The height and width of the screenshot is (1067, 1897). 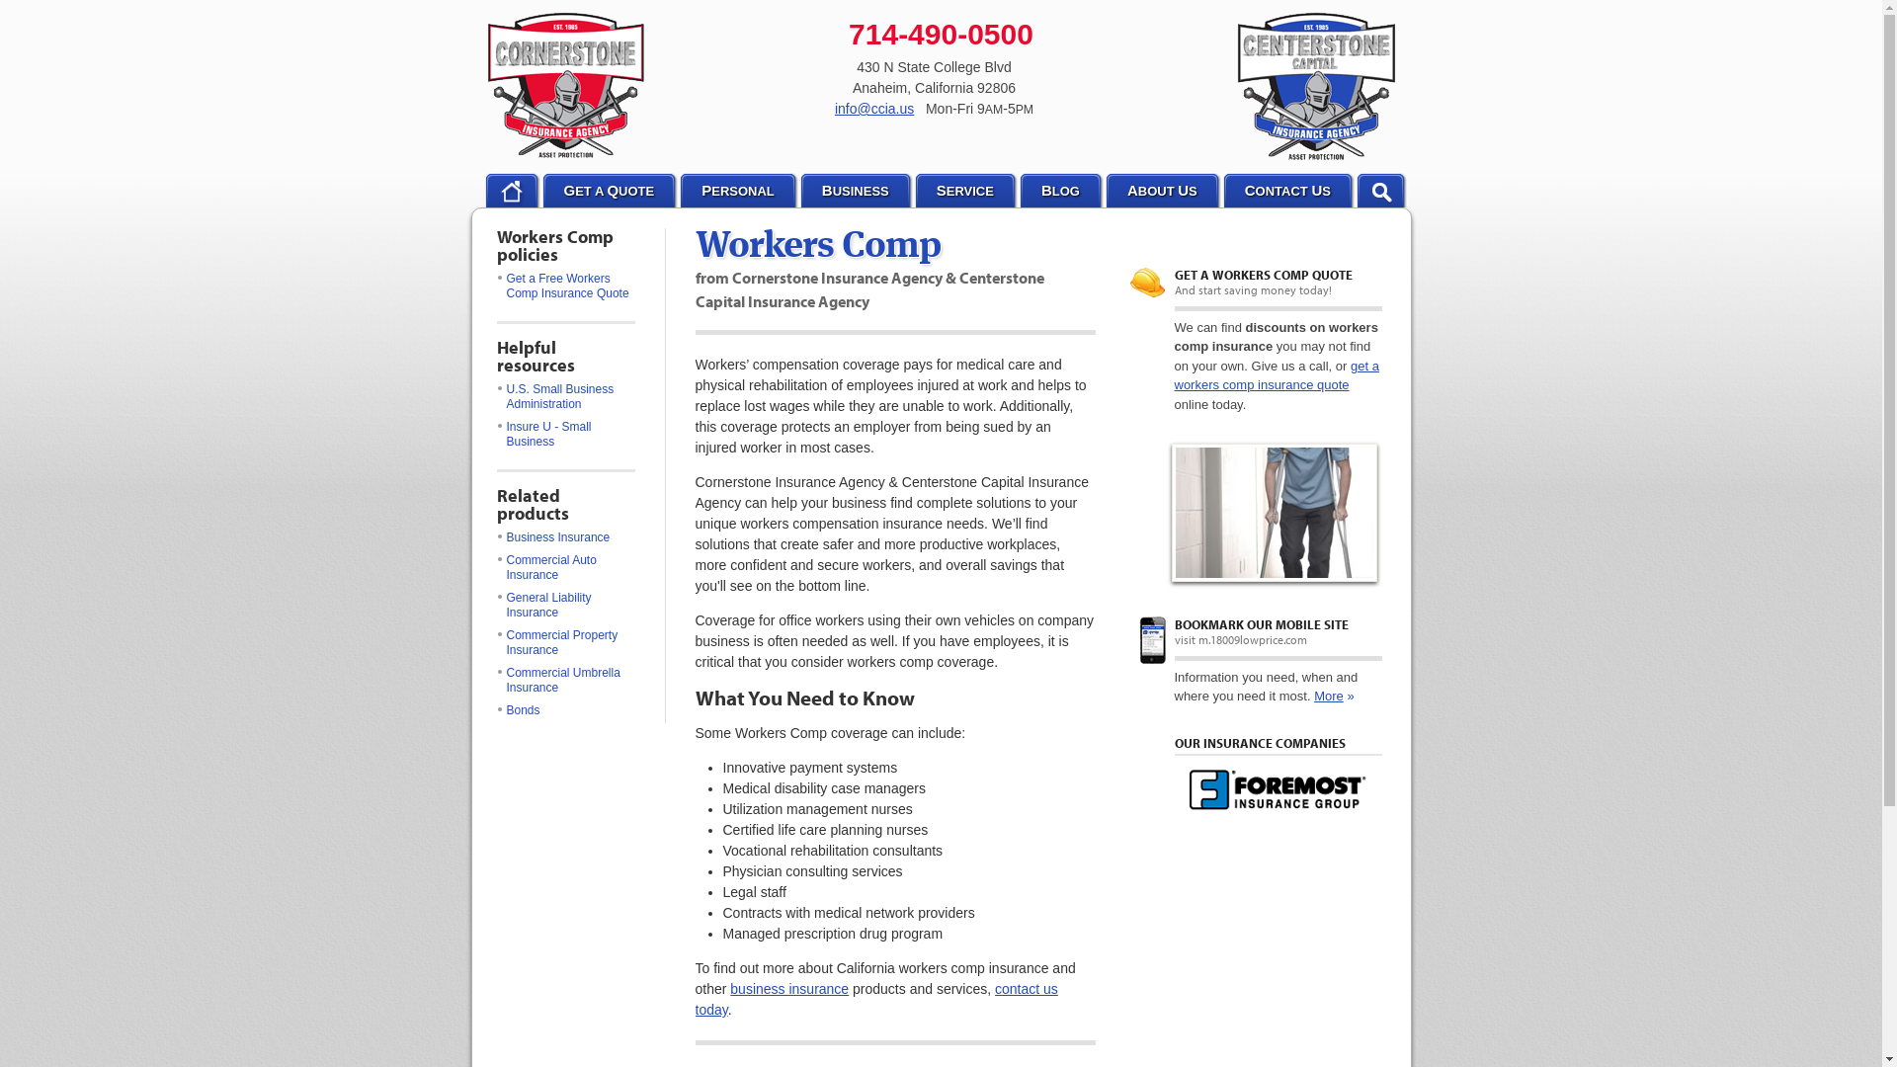 I want to click on Business Insurance, so click(x=565, y=539).